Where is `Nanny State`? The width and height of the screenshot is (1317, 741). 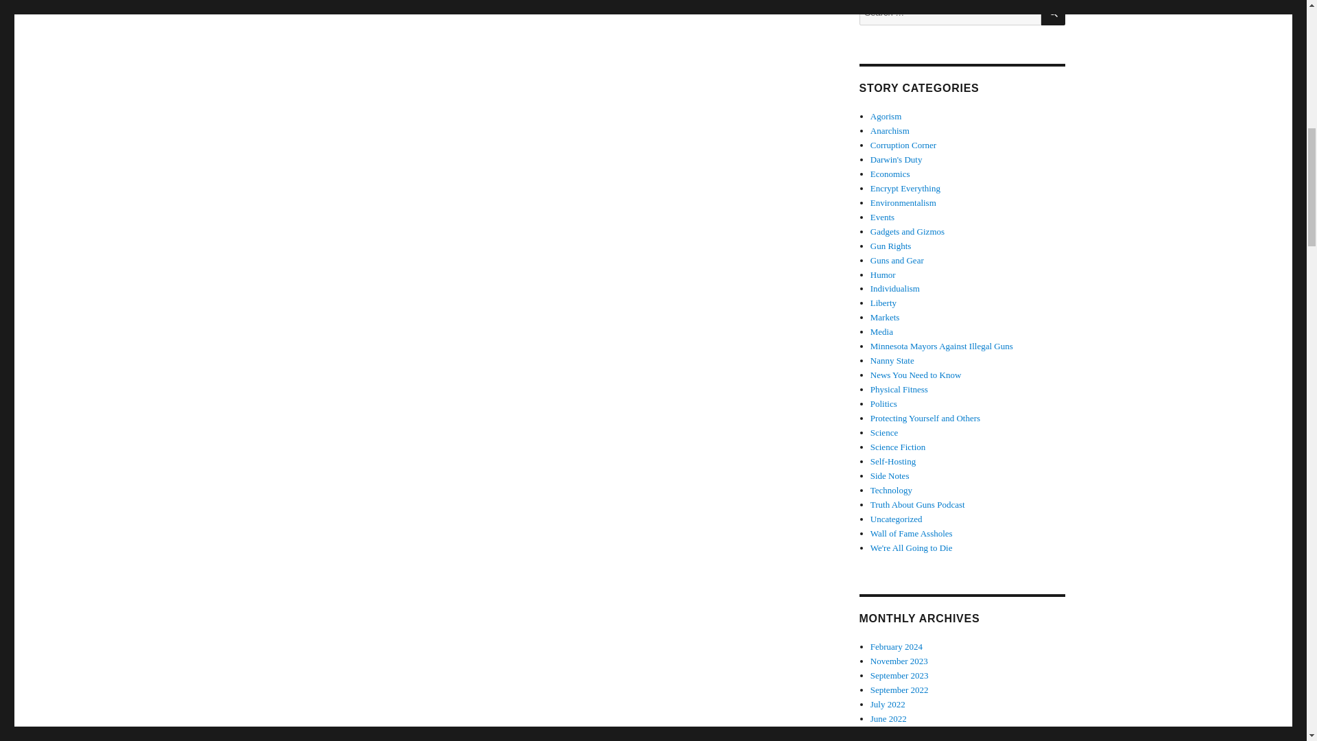 Nanny State is located at coordinates (892, 361).